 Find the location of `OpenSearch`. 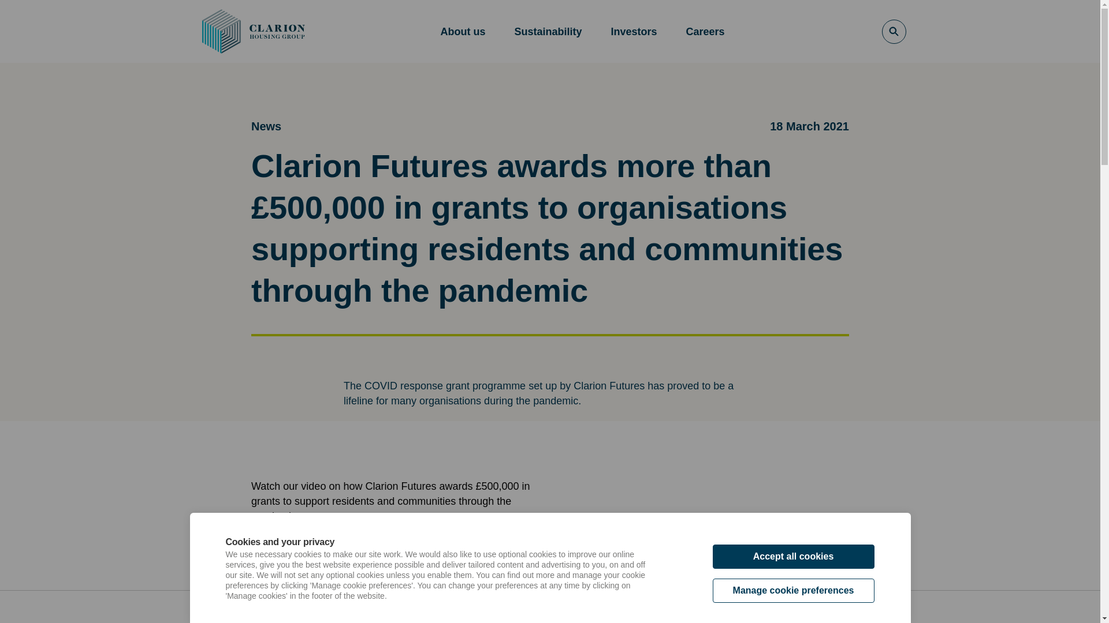

OpenSearch is located at coordinates (894, 31).